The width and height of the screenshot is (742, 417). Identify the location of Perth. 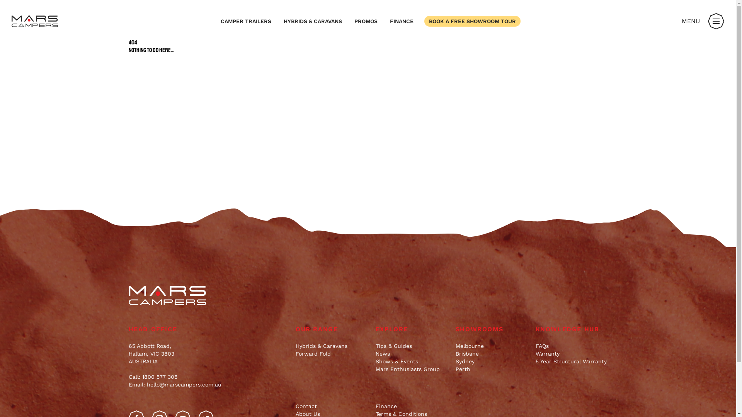
(492, 369).